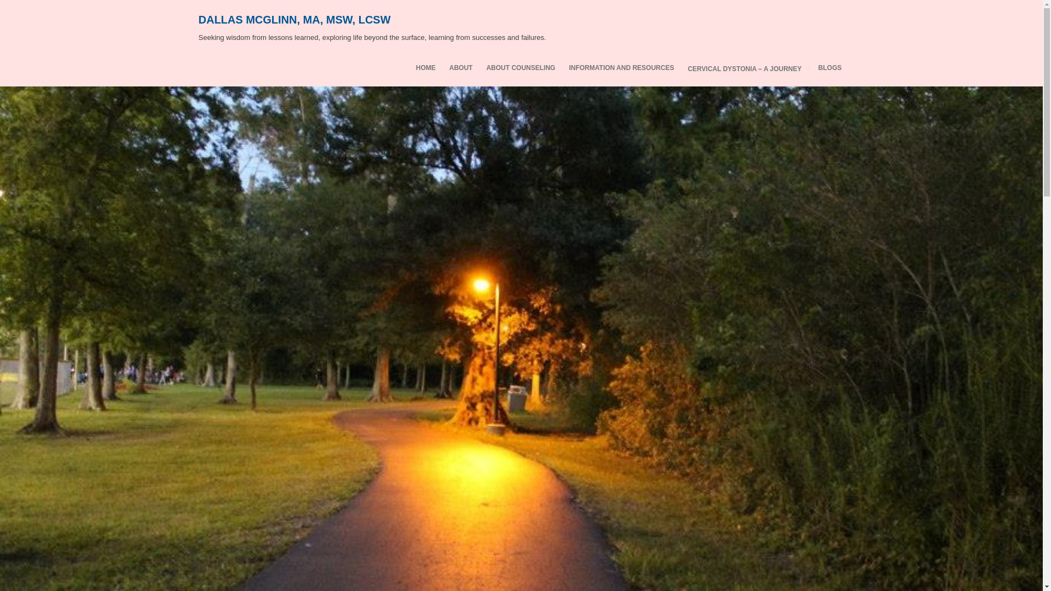 This screenshot has width=1051, height=591. Describe the element at coordinates (830, 67) in the screenshot. I see `BLOGS` at that location.